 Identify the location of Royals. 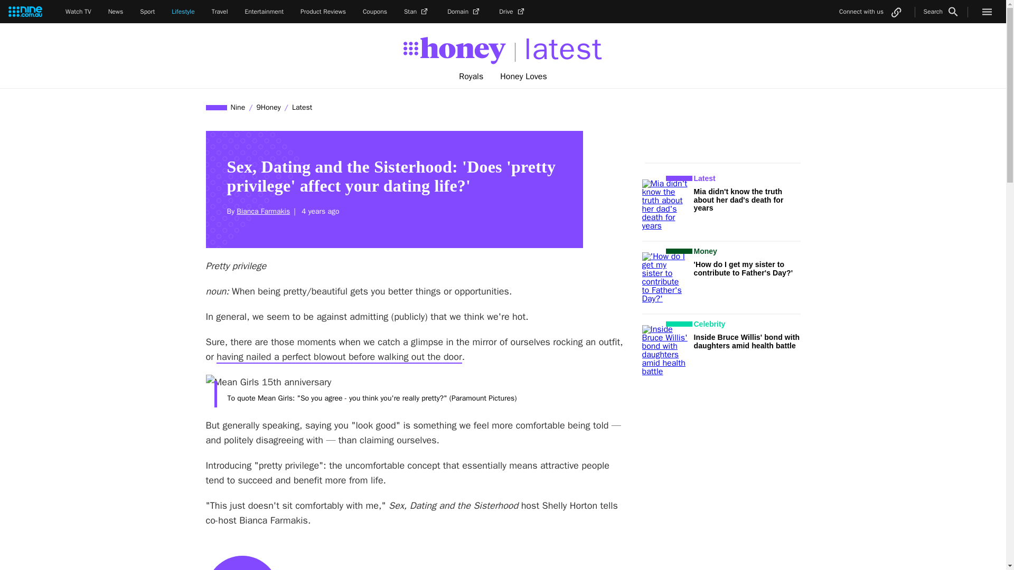
(471, 77).